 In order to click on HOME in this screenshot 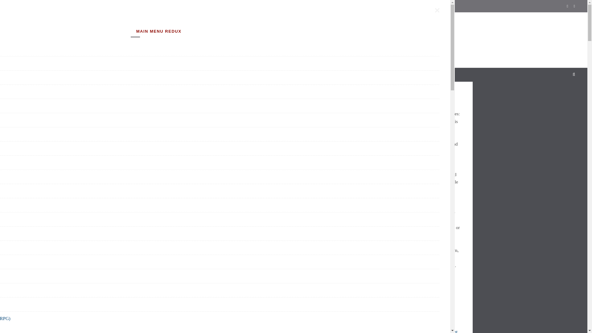, I will do `click(186, 75)`.